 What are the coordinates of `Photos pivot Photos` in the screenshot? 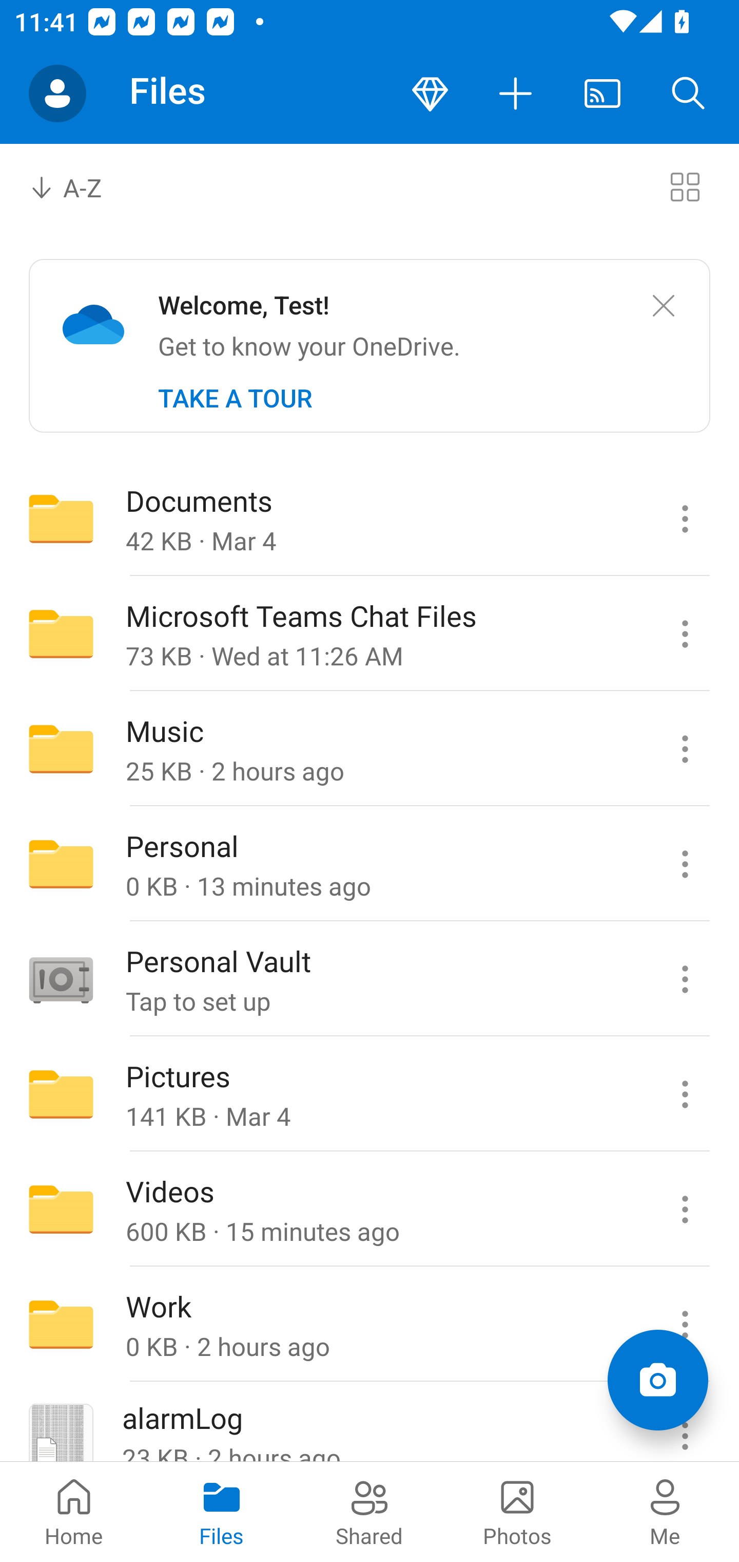 It's located at (517, 1512).